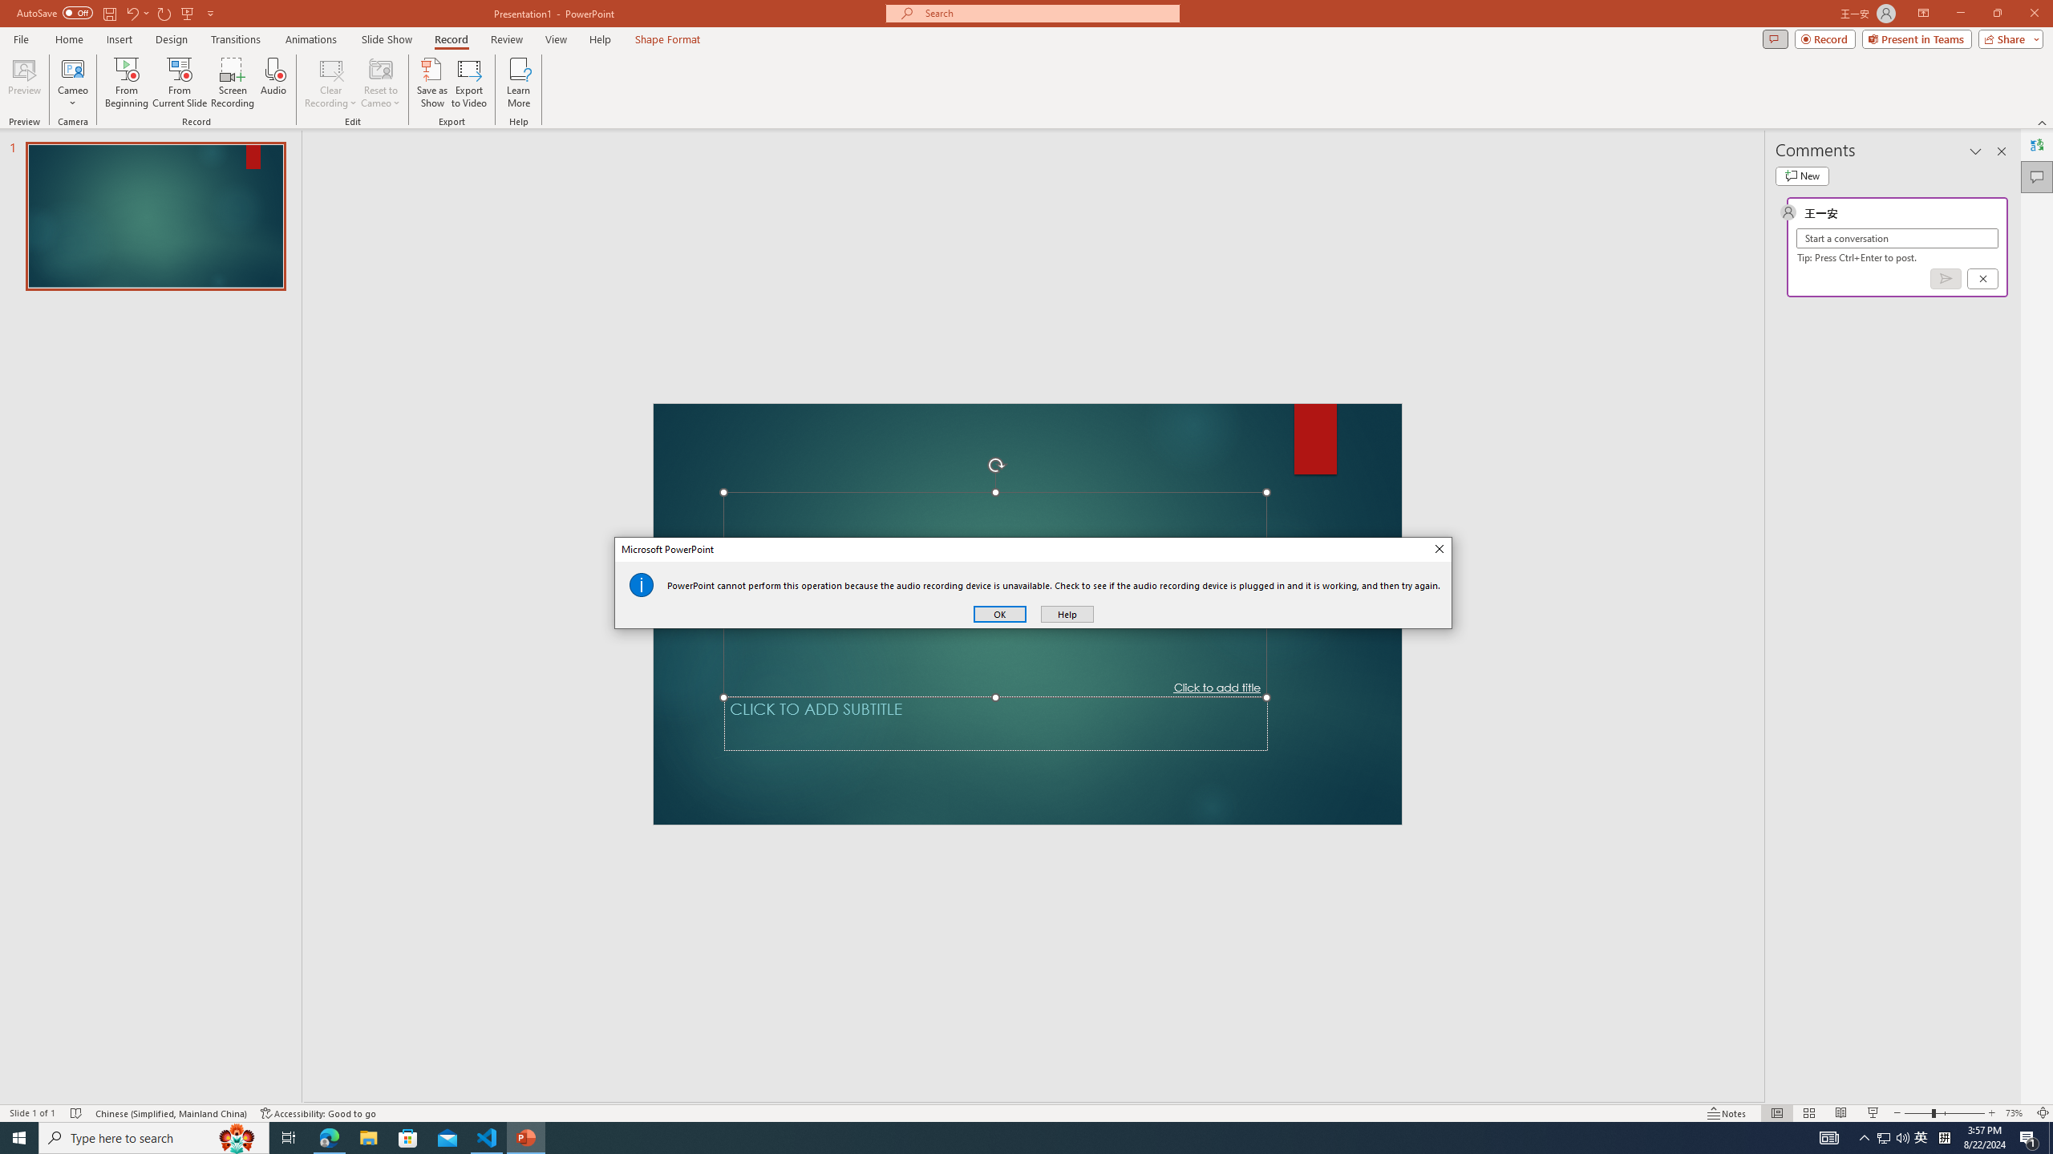 Image resolution: width=2053 pixels, height=1154 pixels. Describe the element at coordinates (72, 83) in the screenshot. I see `Cameo` at that location.